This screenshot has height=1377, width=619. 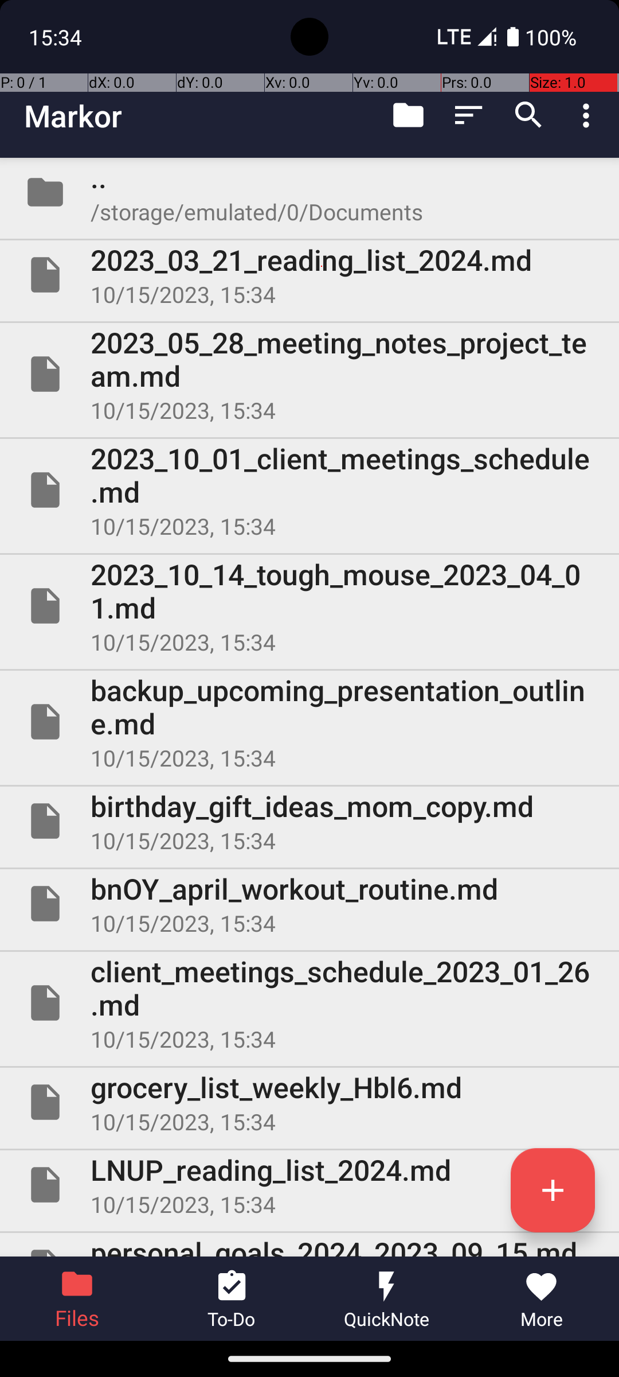 What do you see at coordinates (309, 821) in the screenshot?
I see `File birthday_gift_ideas_mom_copy.md ` at bounding box center [309, 821].